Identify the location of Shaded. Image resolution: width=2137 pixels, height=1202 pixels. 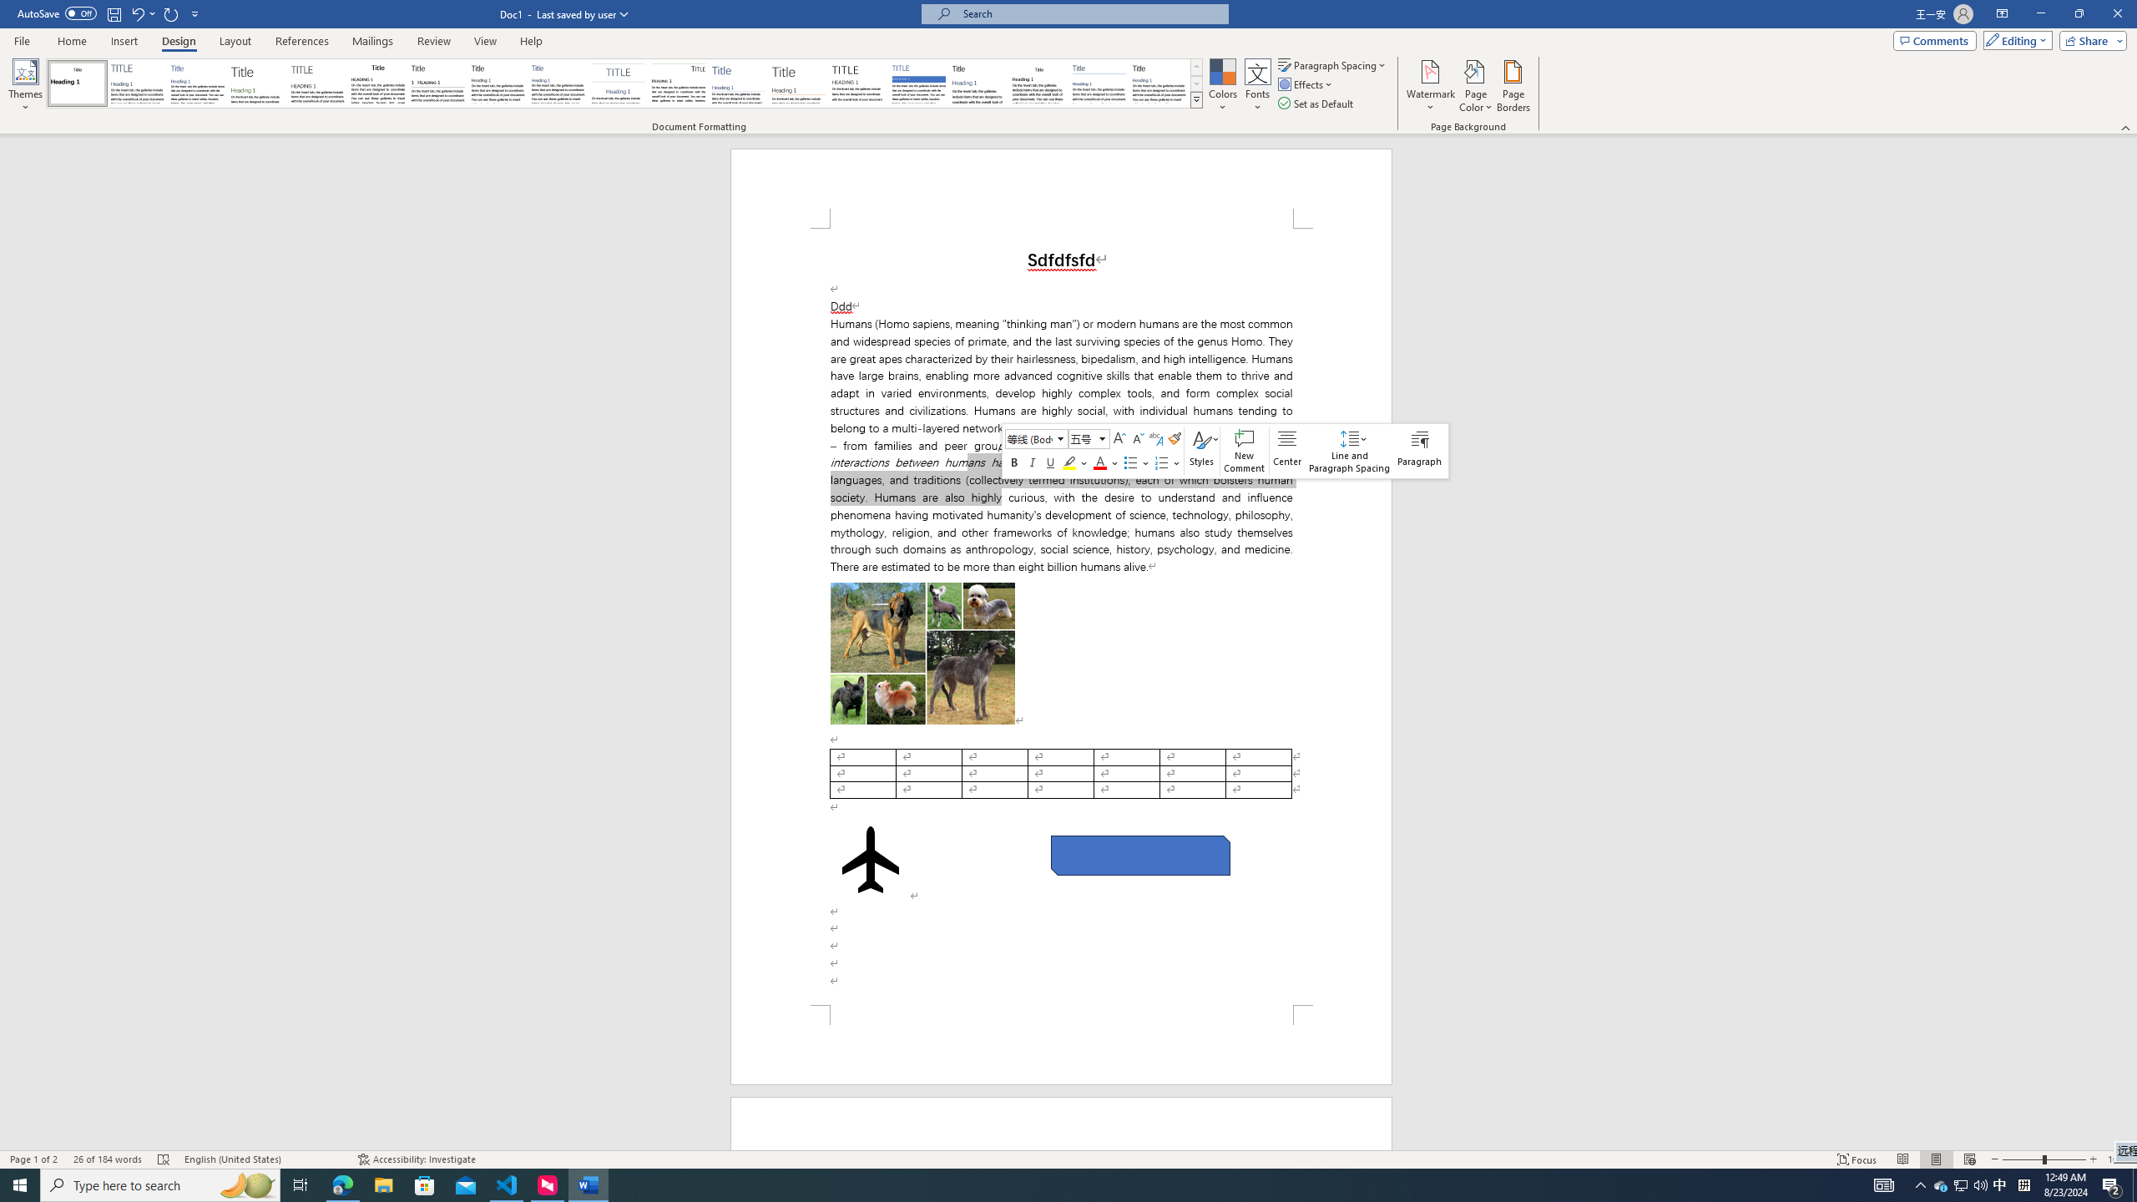
(918, 83).